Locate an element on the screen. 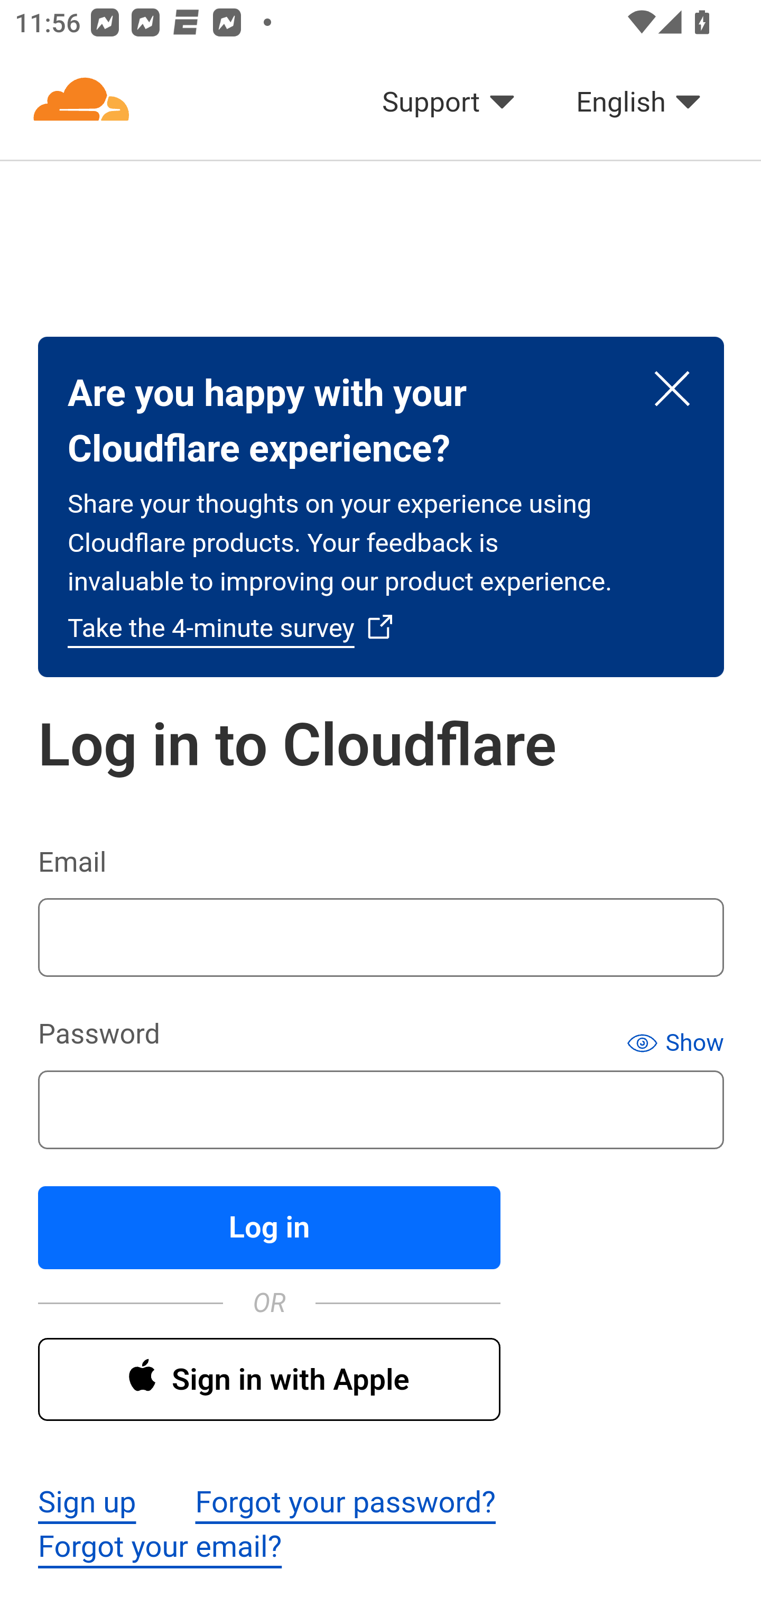 Image resolution: width=761 pixels, height=1607 pixels. Log in is located at coordinates (268, 1227).